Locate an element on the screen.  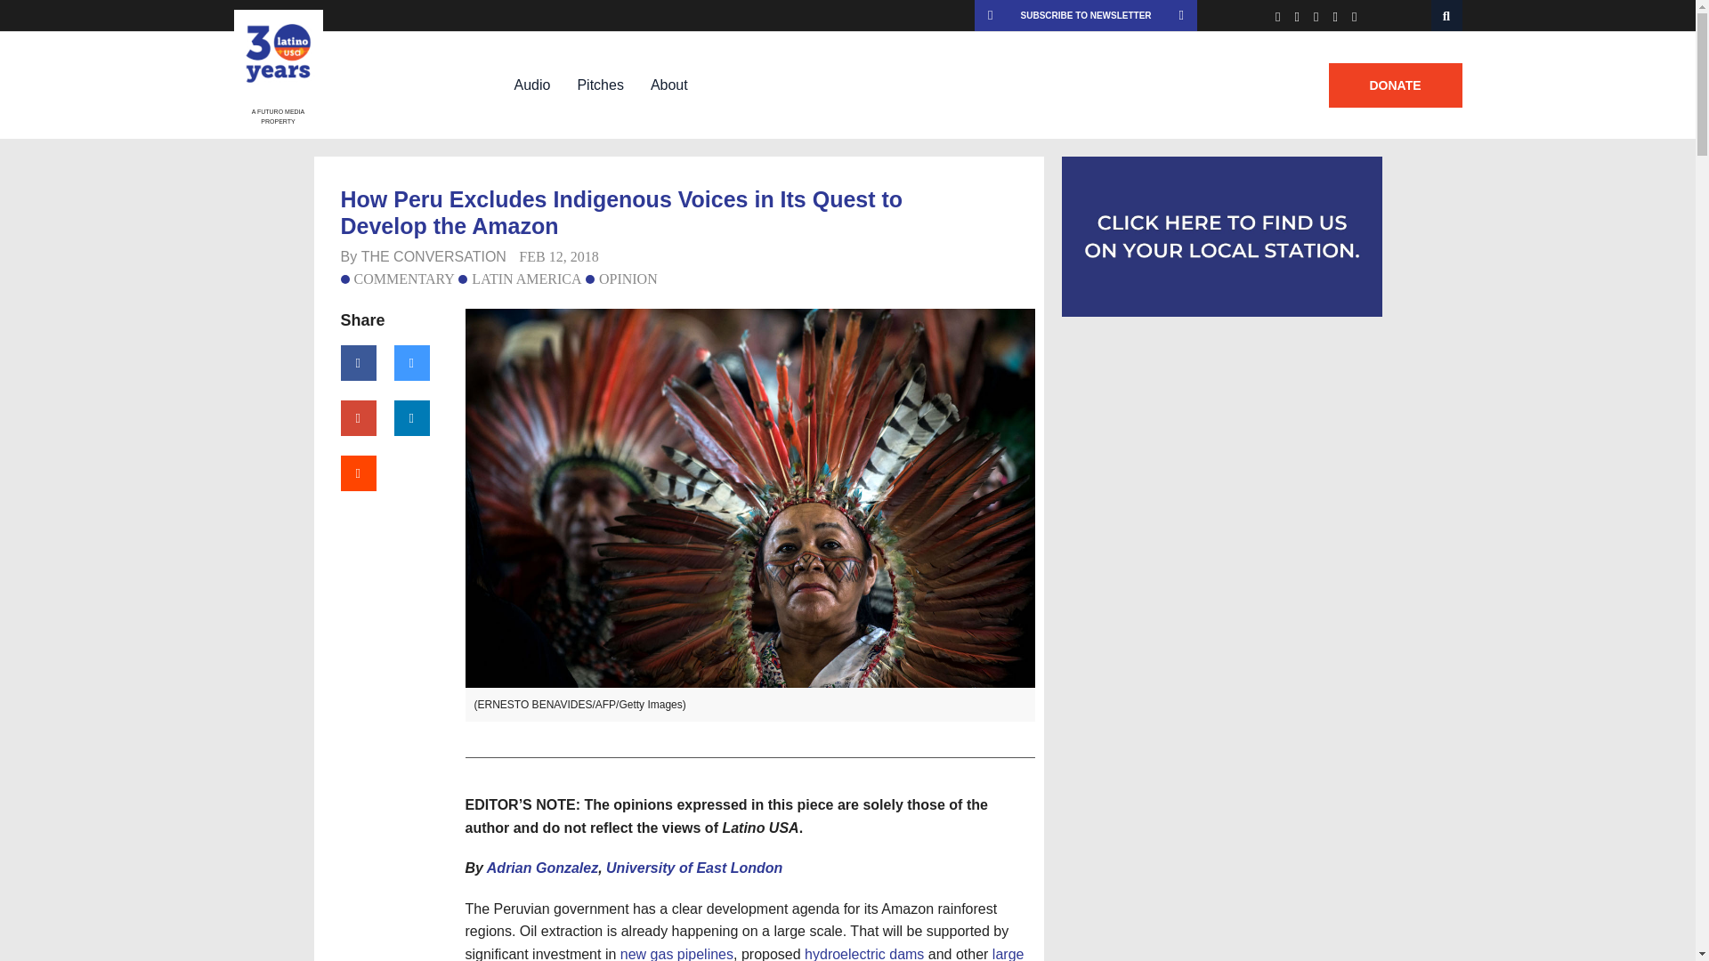
large transport projects is located at coordinates (744, 954).